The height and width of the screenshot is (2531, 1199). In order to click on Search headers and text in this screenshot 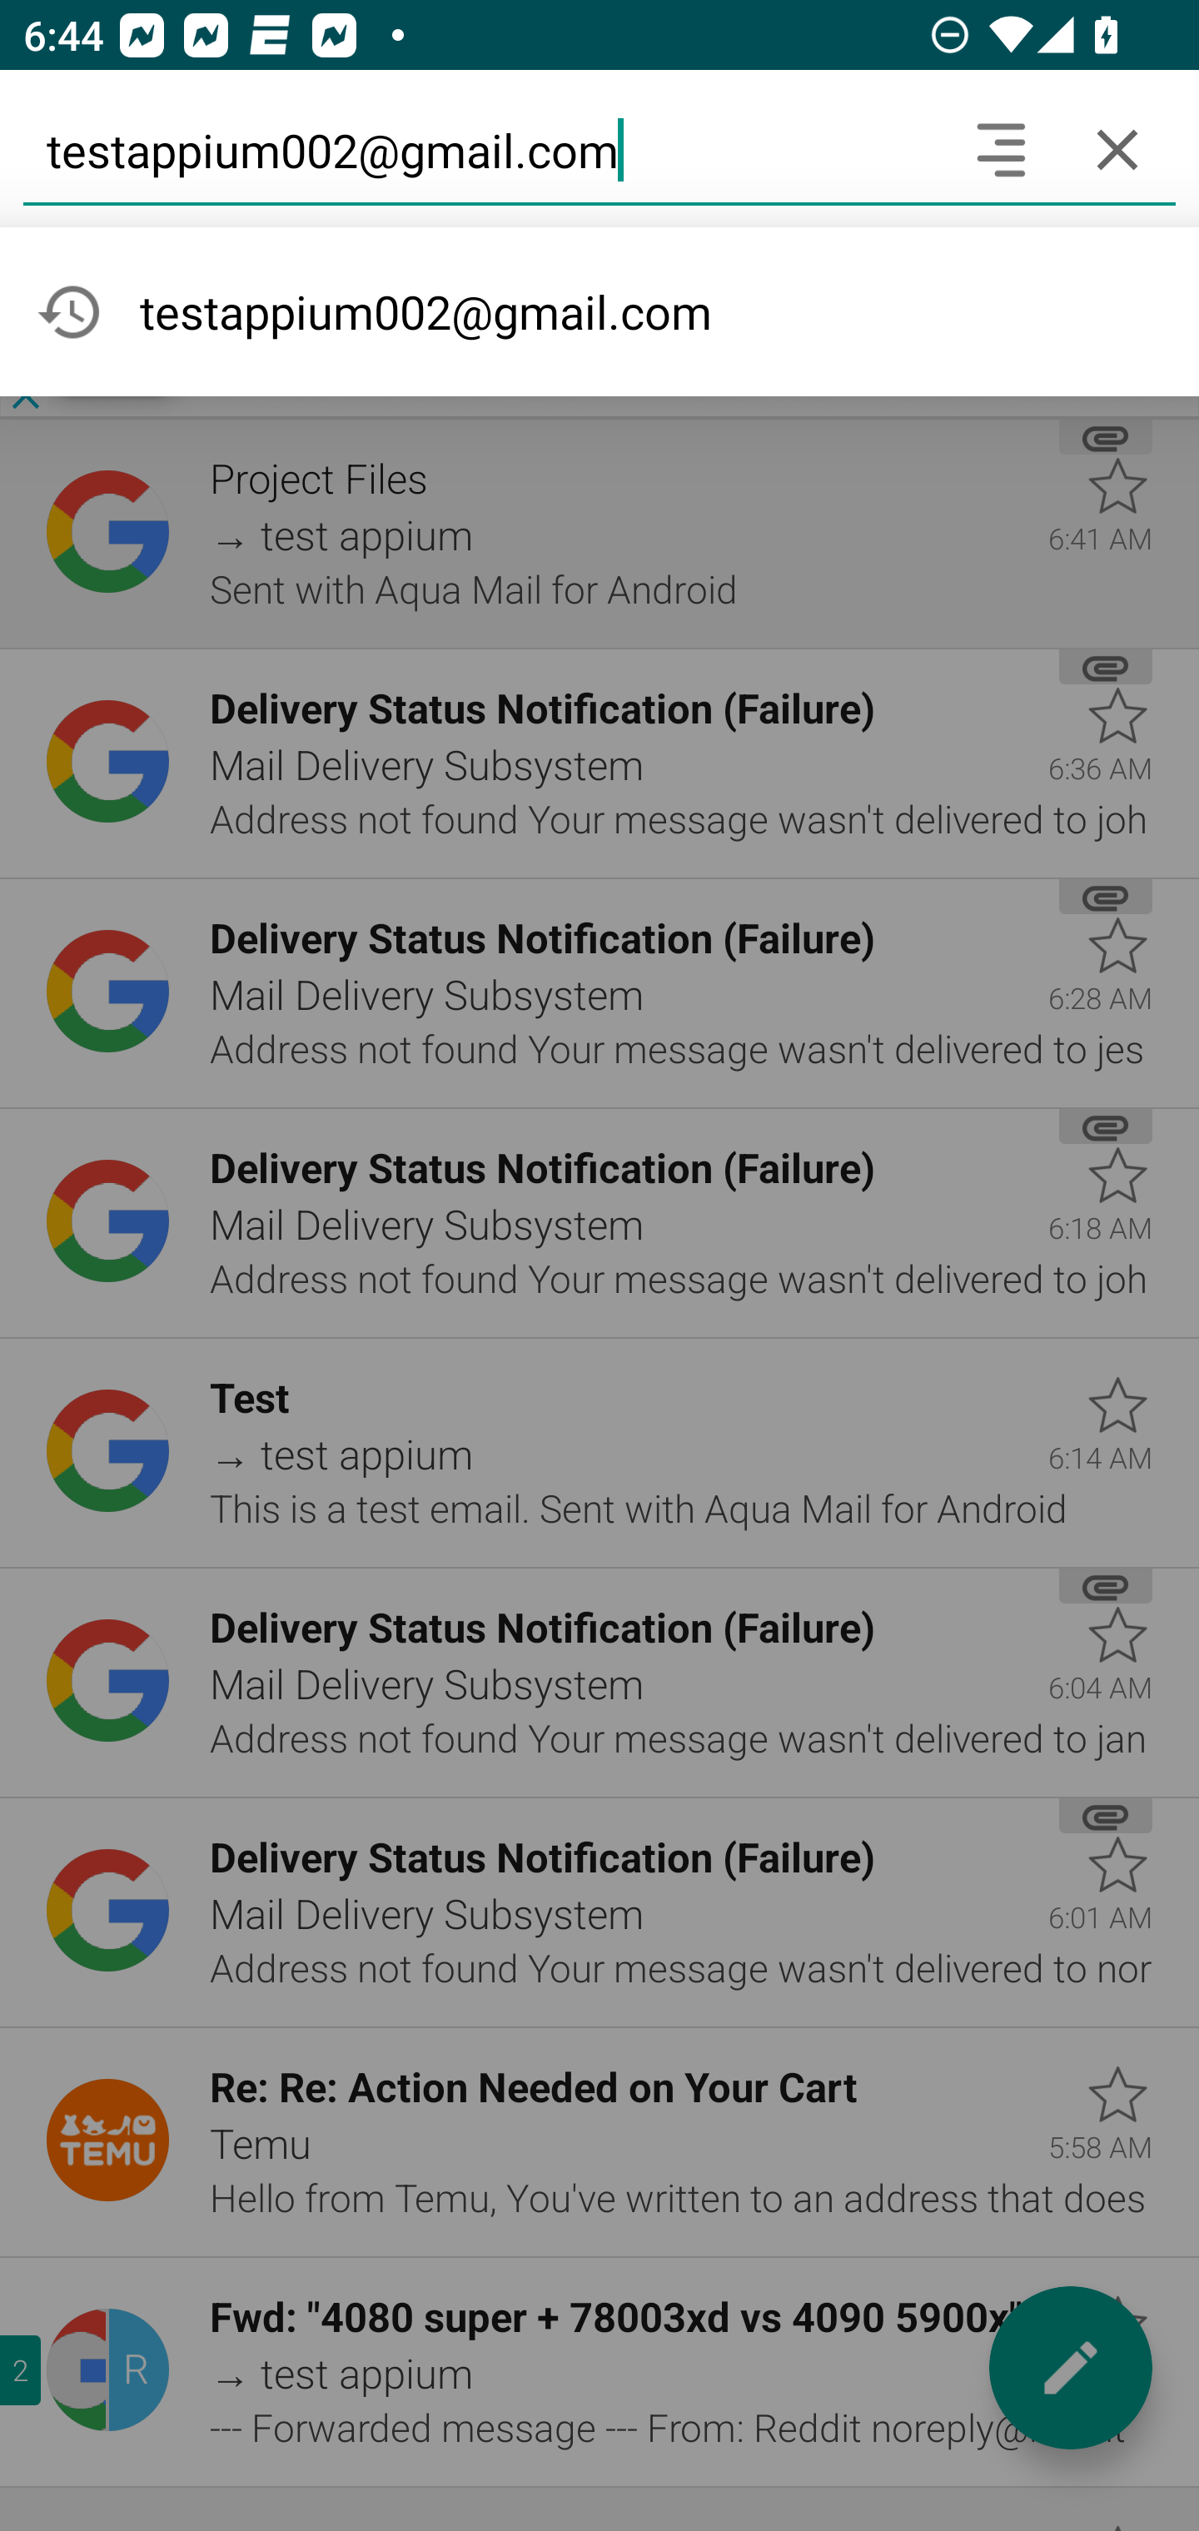, I will do `click(1000, 149)`.